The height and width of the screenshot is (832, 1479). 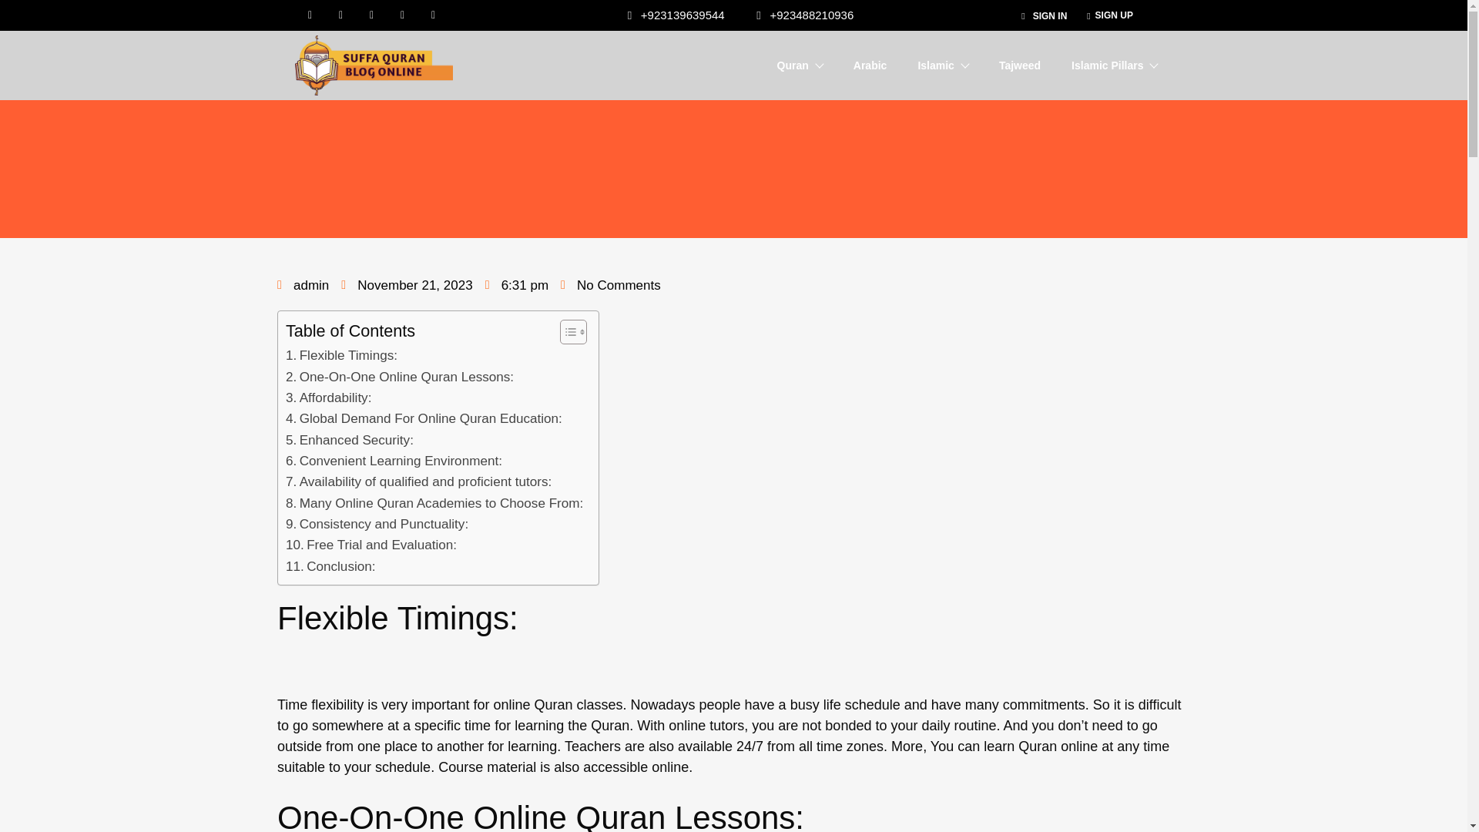 What do you see at coordinates (399, 377) in the screenshot?
I see `One-On-One Online Quran Lessons:` at bounding box center [399, 377].